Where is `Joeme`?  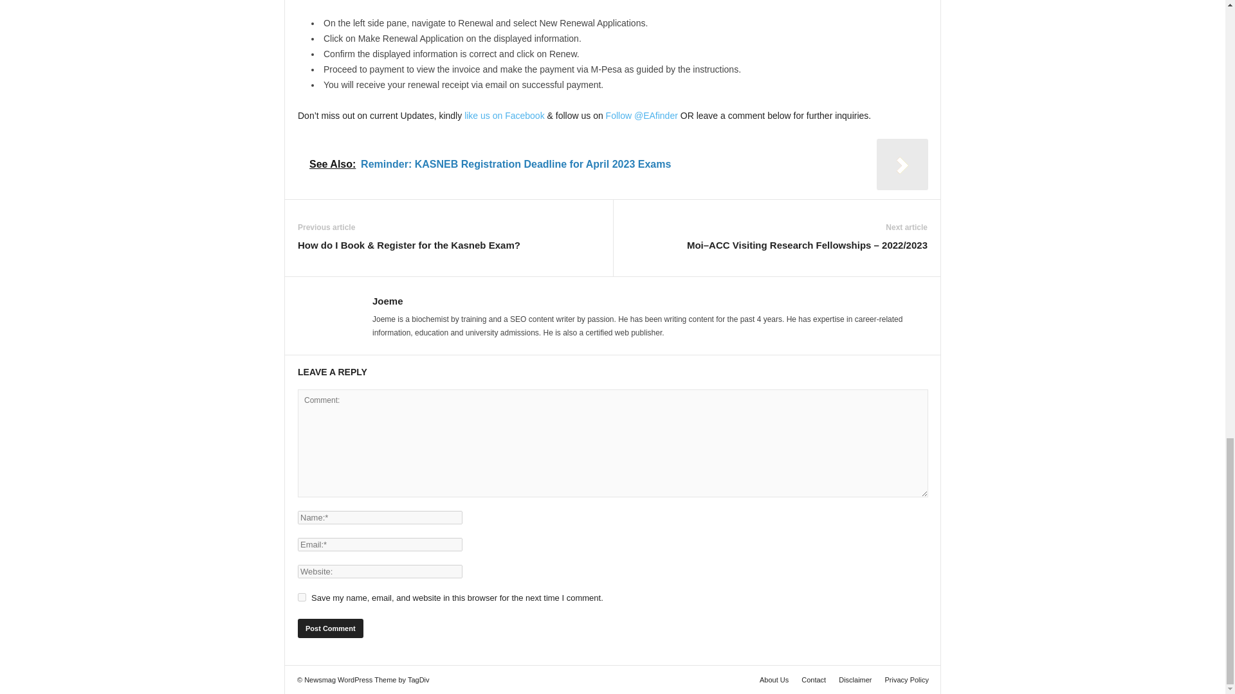
Joeme is located at coordinates (388, 301).